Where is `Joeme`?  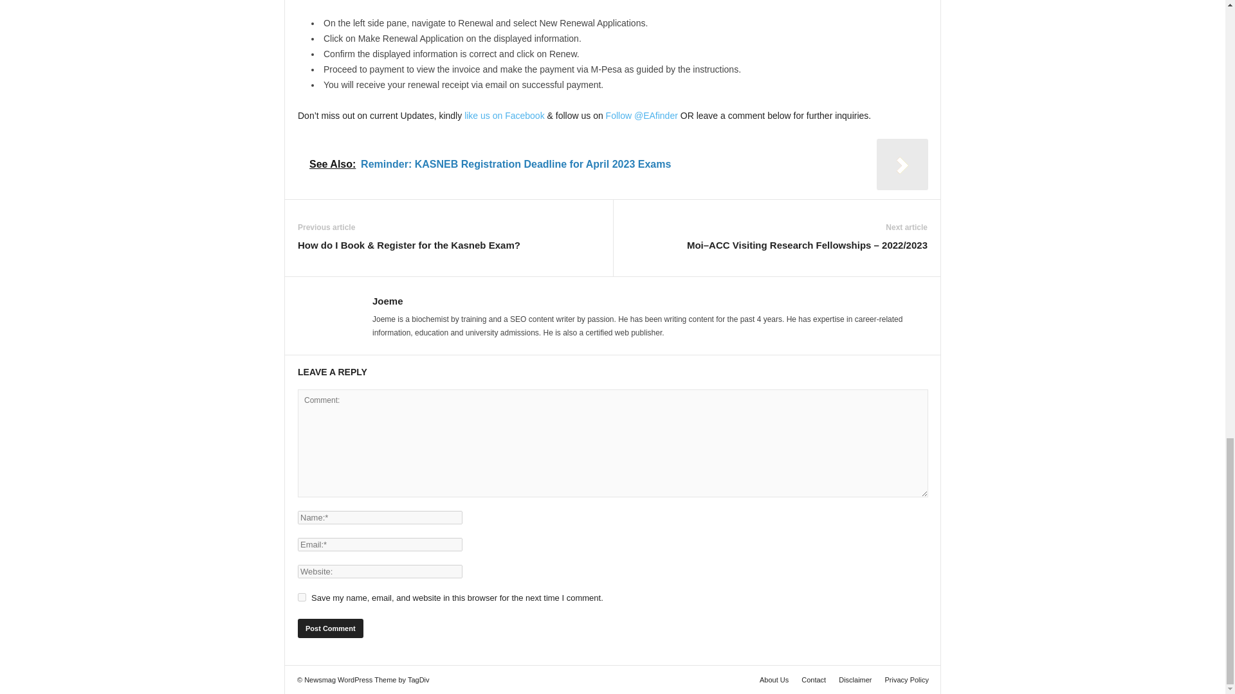
Joeme is located at coordinates (388, 301).